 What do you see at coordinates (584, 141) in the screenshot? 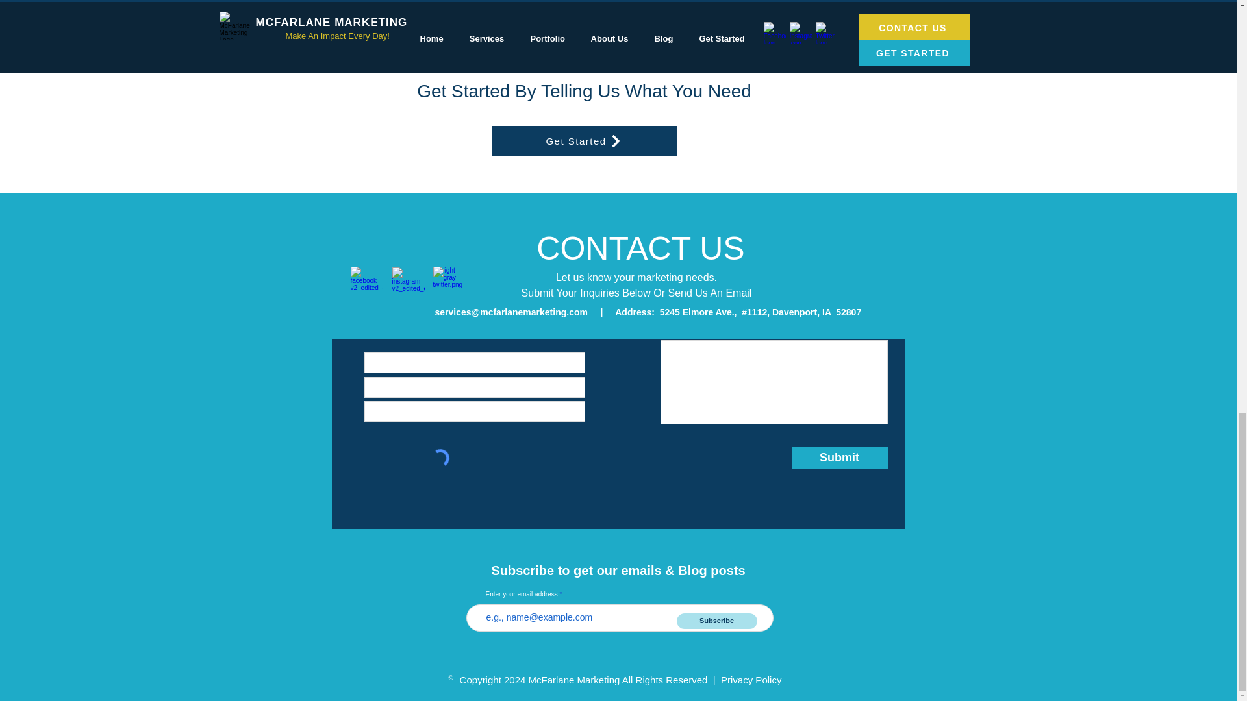
I see `Get Started` at bounding box center [584, 141].